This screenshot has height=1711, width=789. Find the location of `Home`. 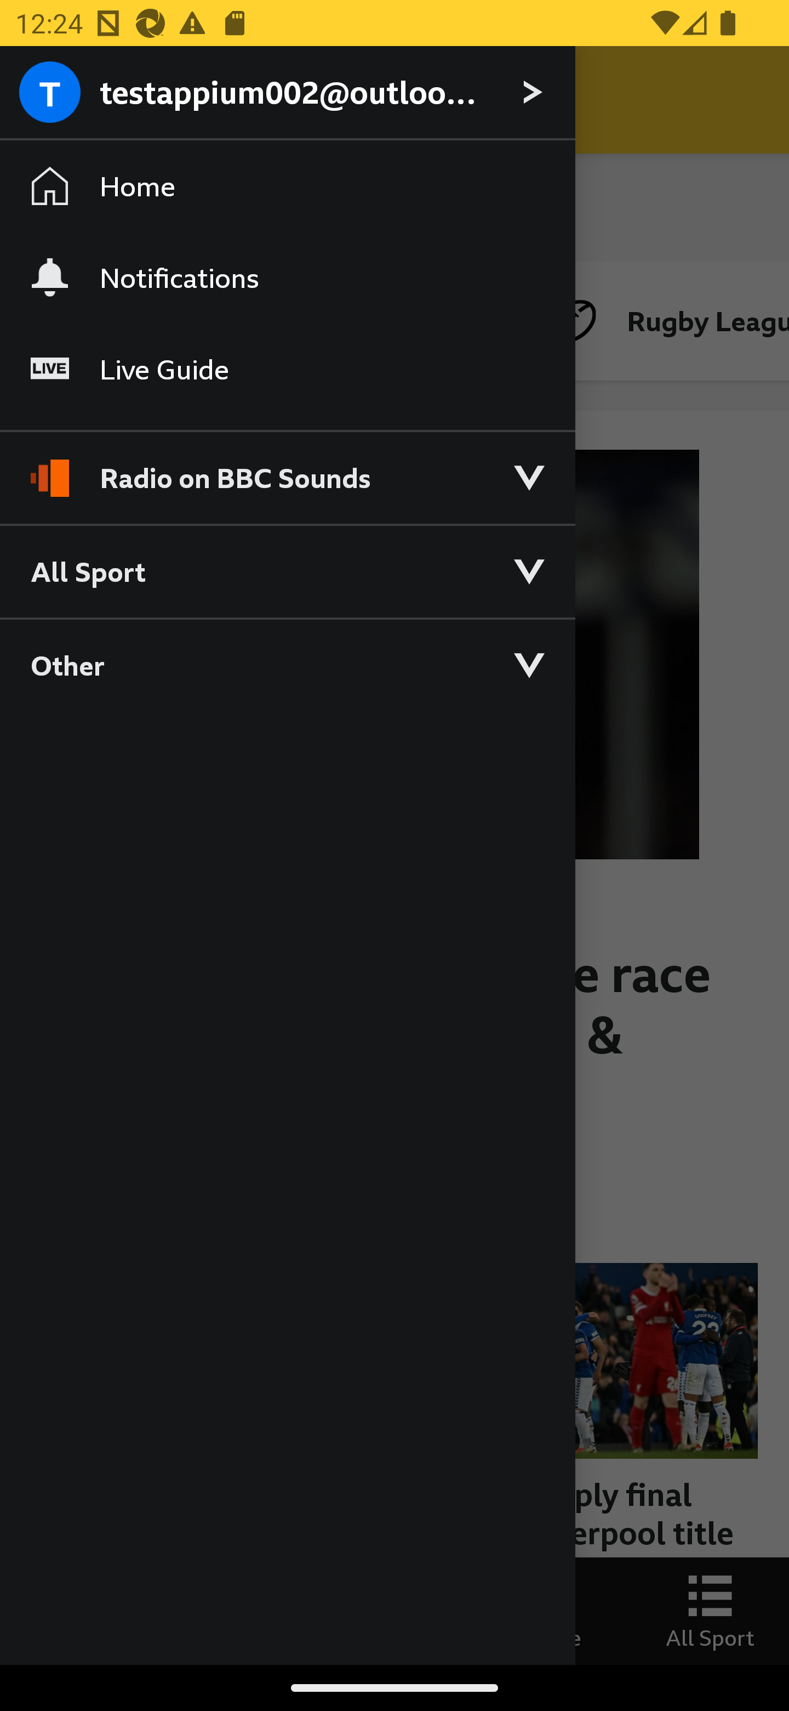

Home is located at coordinates (287, 186).